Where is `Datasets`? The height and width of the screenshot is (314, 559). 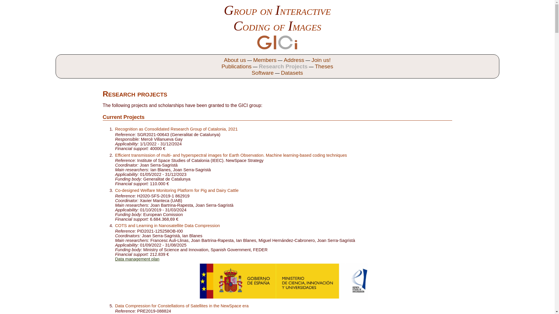
Datasets is located at coordinates (292, 73).